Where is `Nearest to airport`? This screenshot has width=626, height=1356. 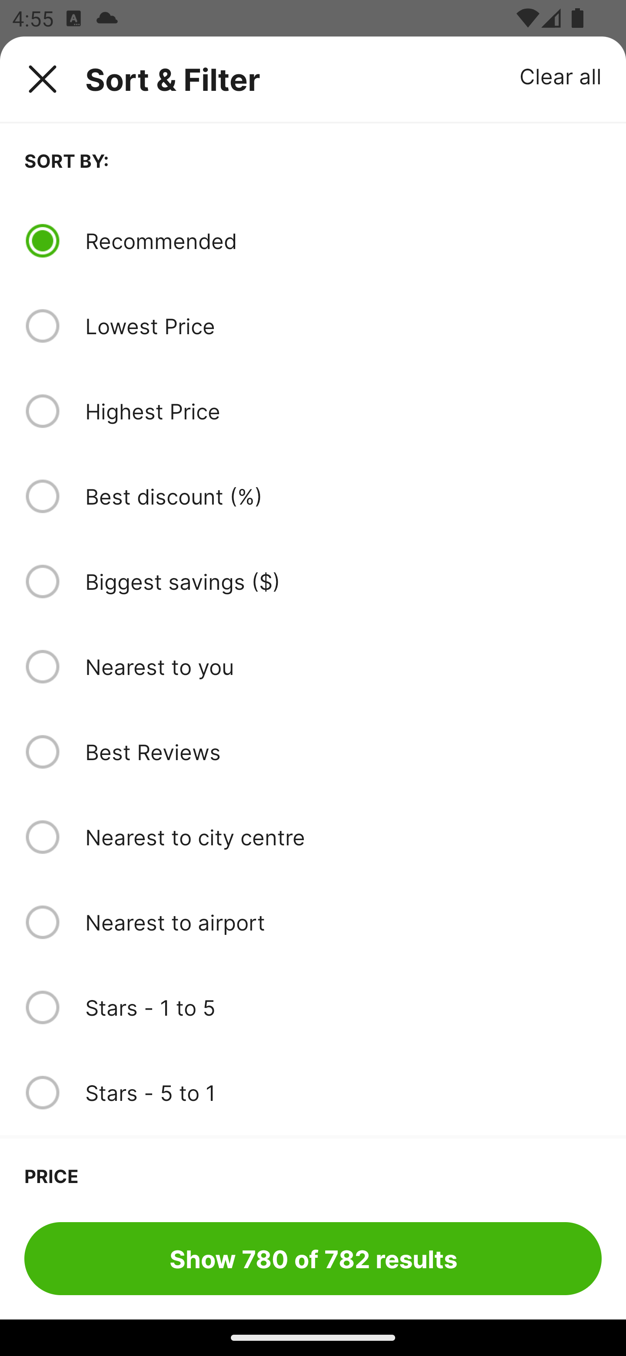 Nearest to airport is located at coordinates (343, 922).